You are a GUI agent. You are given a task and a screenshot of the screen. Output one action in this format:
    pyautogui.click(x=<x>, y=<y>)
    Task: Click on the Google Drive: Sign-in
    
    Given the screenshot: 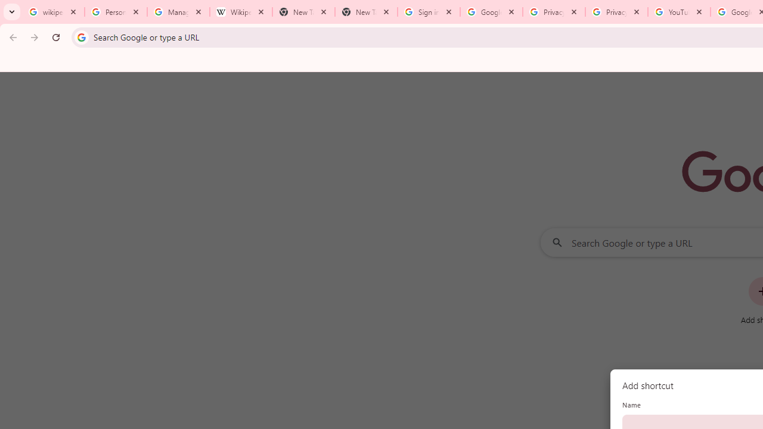 What is the action you would take?
    pyautogui.click(x=491, y=12)
    